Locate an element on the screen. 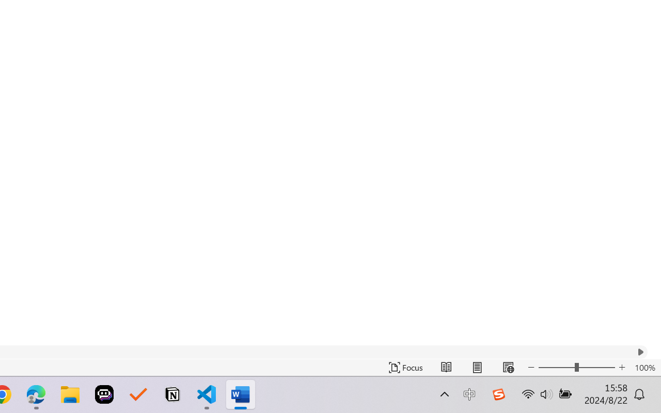  Read Mode is located at coordinates (446, 368).